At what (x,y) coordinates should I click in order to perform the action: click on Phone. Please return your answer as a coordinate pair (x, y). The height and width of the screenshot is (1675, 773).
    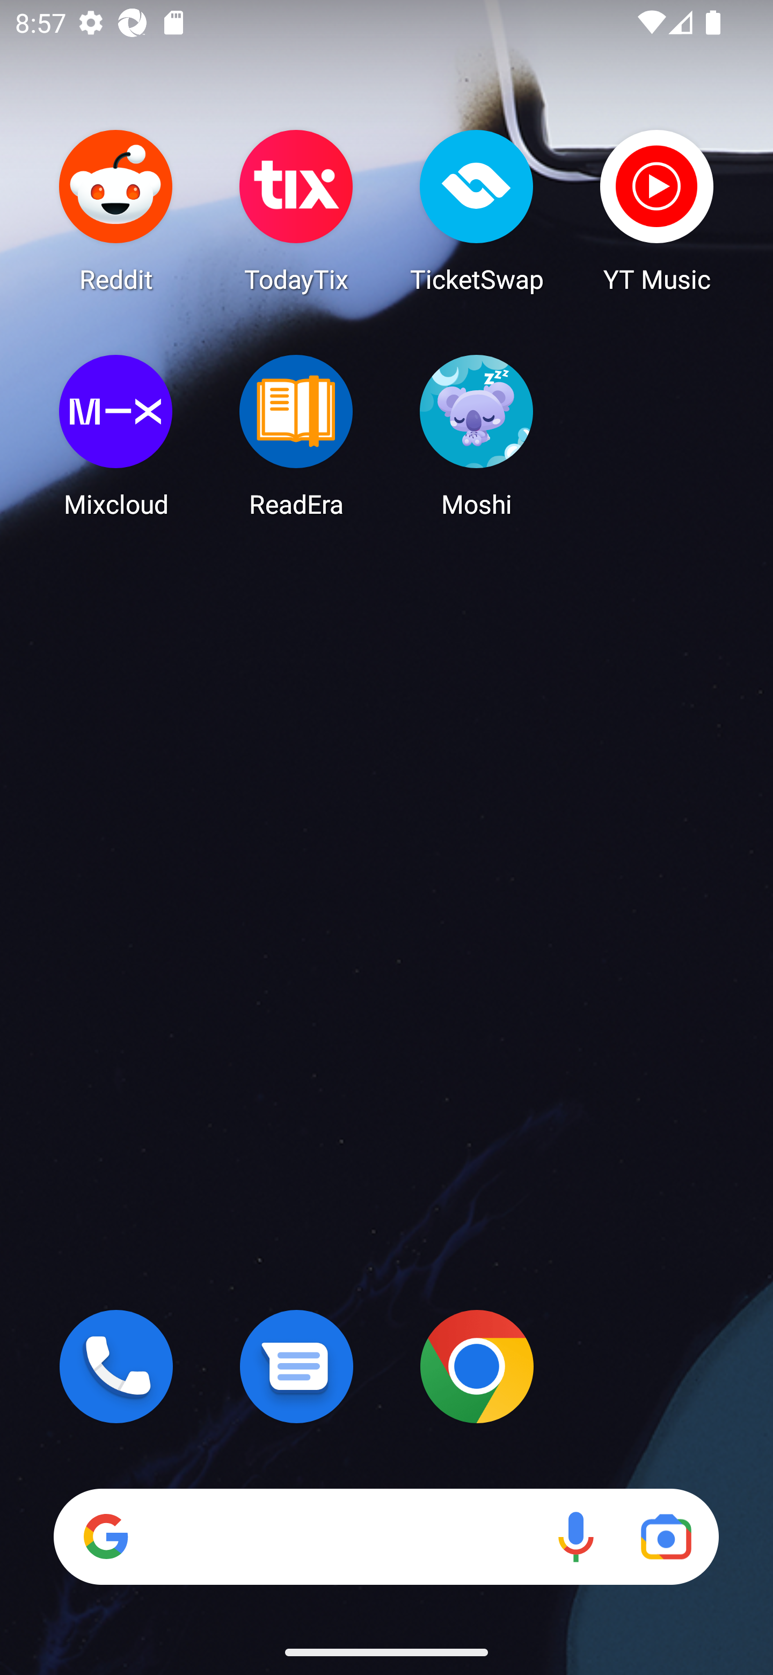
    Looking at the image, I should click on (116, 1366).